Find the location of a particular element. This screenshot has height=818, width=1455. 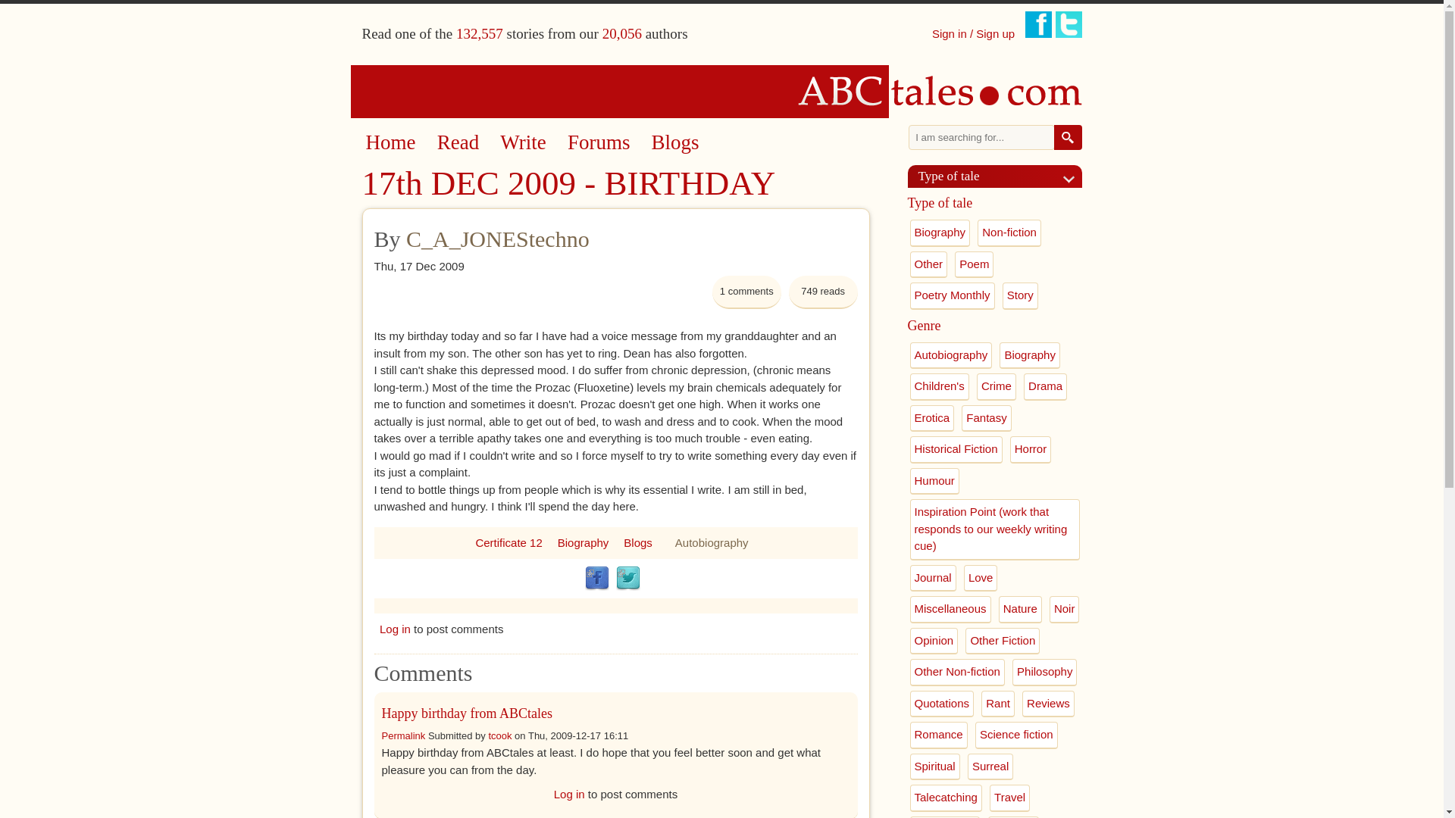

Crime is located at coordinates (996, 386).